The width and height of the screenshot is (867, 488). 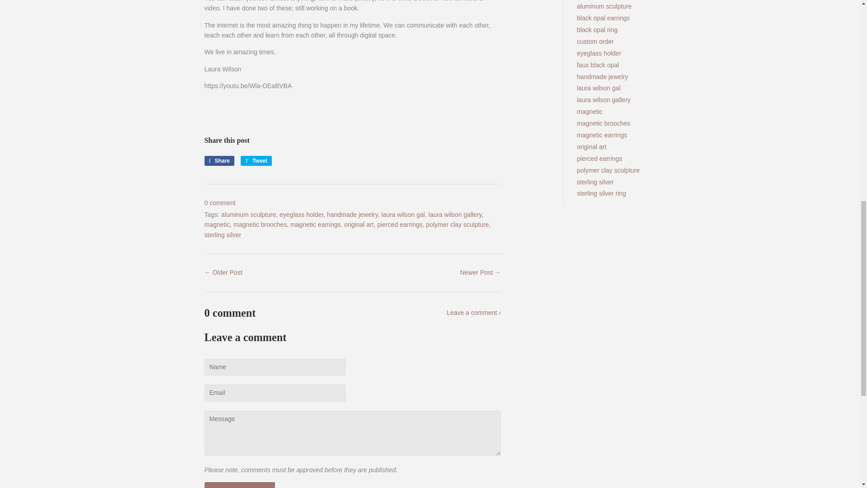 What do you see at coordinates (604, 6) in the screenshot?
I see `Show articles tagged aluminum sculpture` at bounding box center [604, 6].